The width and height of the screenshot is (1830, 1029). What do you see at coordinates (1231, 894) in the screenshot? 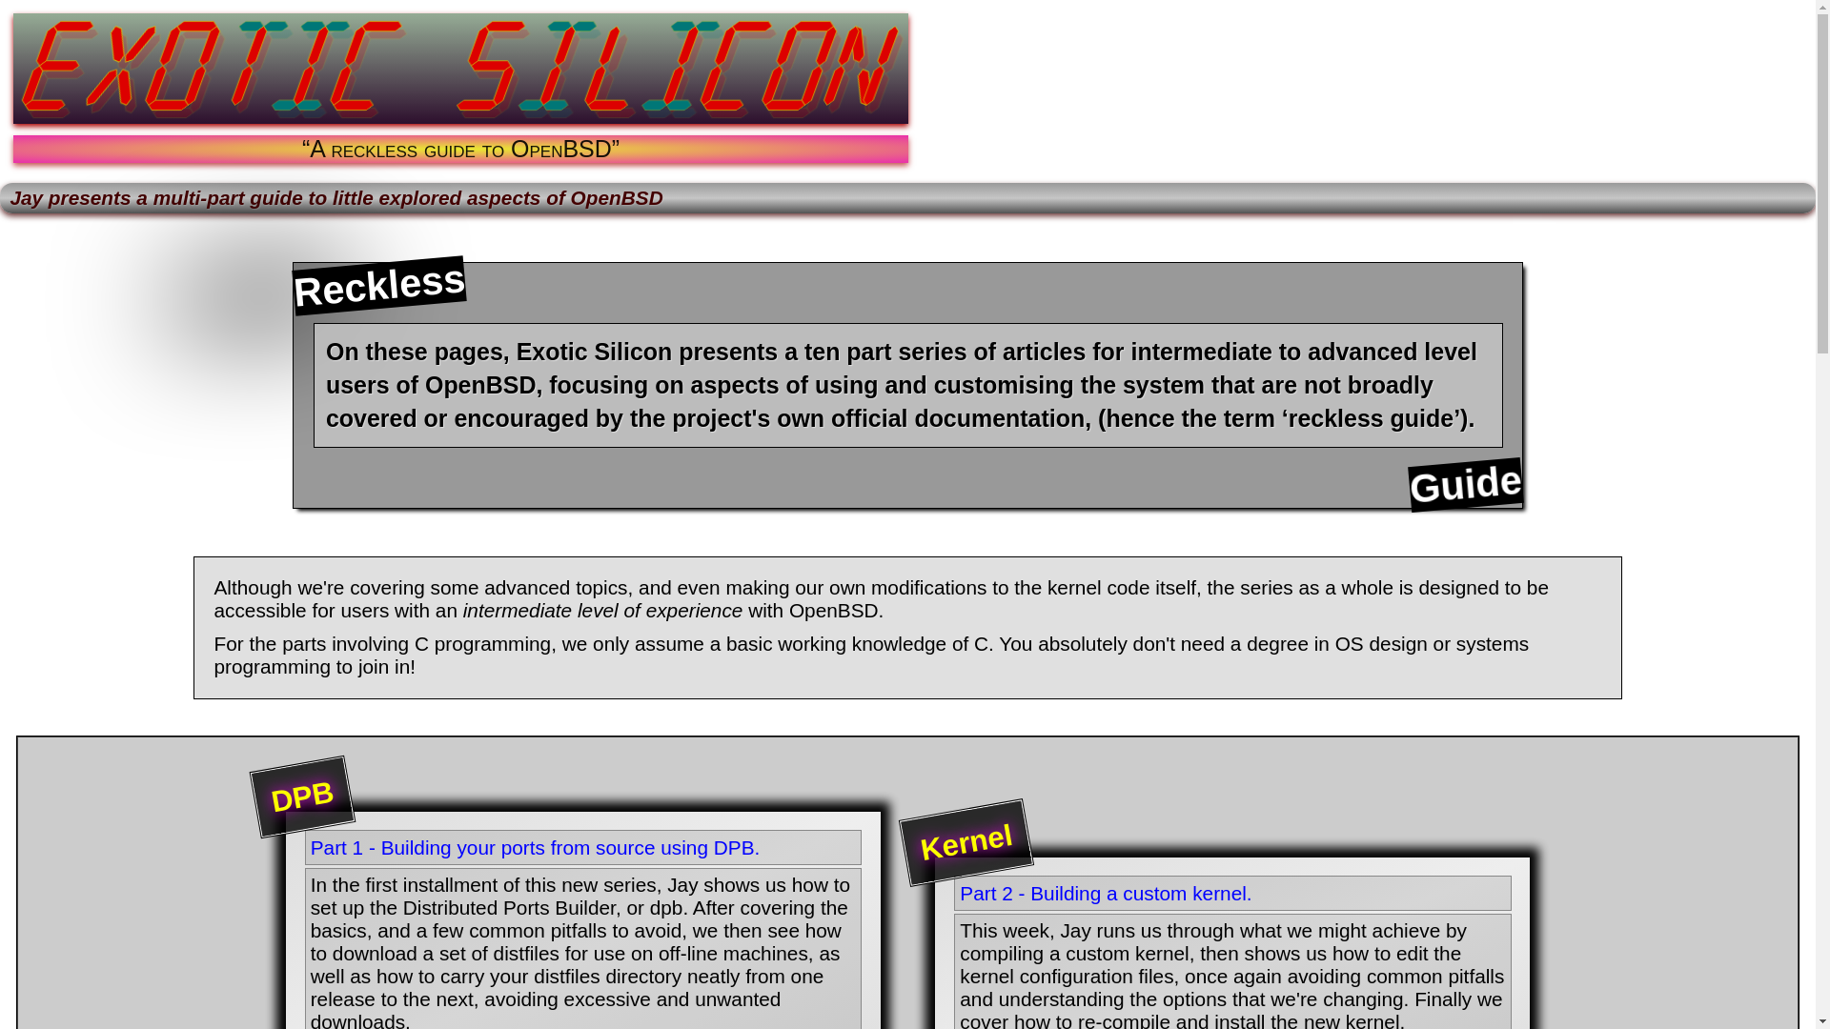
I see `Part 2 - Building a custom kernel.` at bounding box center [1231, 894].